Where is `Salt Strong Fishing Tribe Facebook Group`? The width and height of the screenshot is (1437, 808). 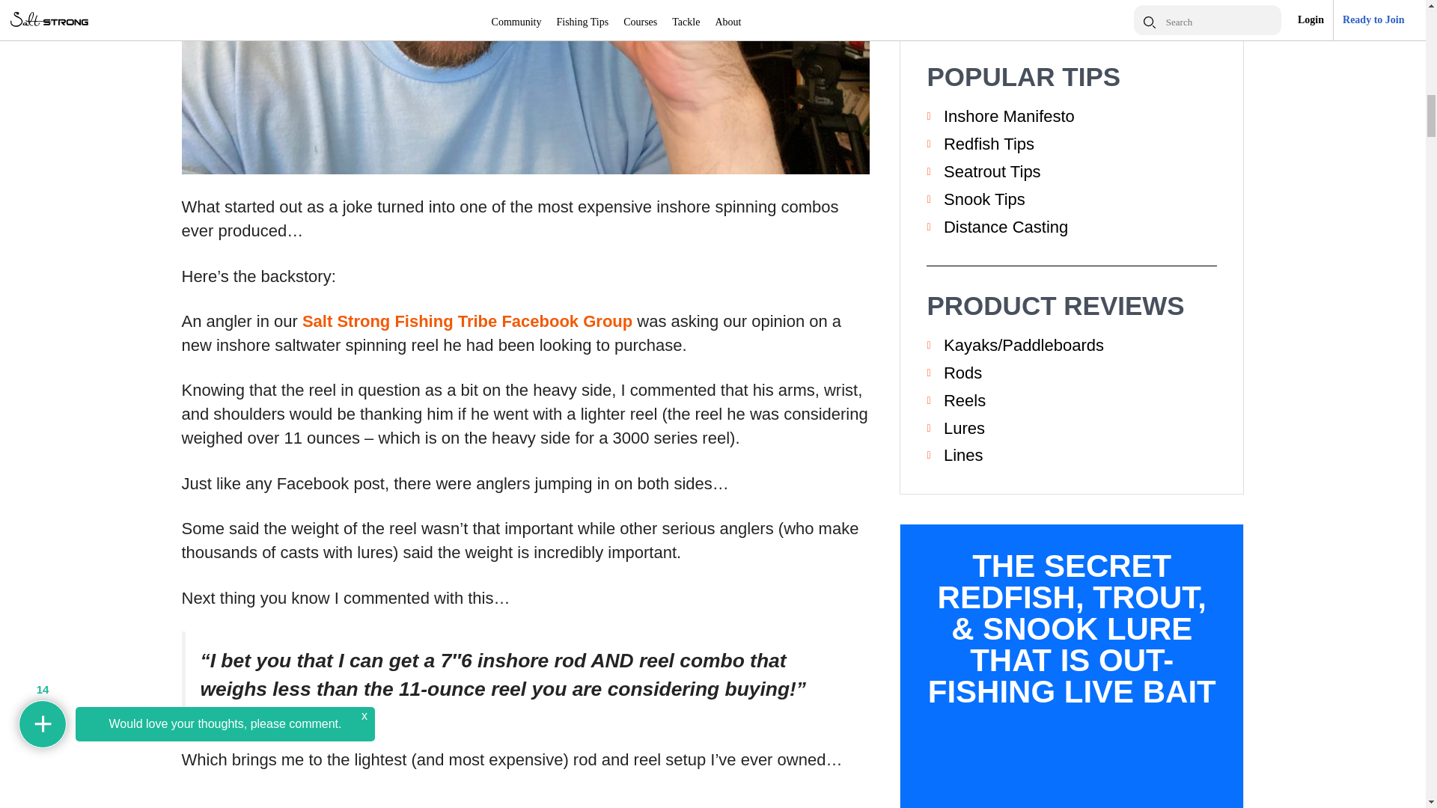
Salt Strong Fishing Tribe Facebook Group is located at coordinates (467, 320).